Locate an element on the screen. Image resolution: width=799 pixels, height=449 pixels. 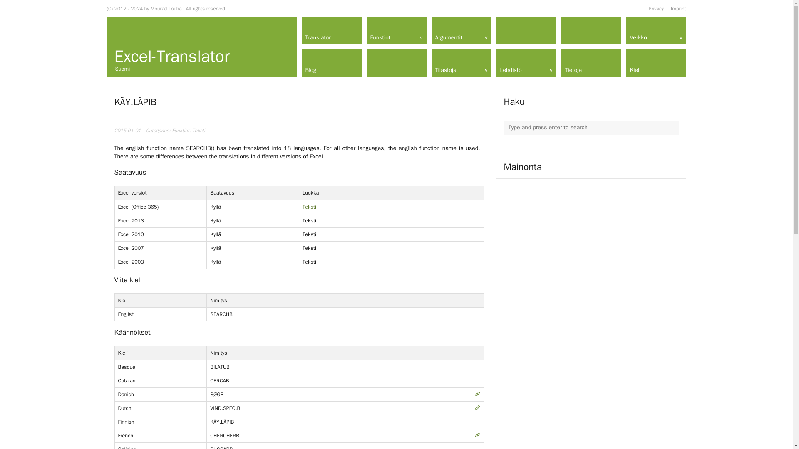
Tietoja is located at coordinates (591, 63).